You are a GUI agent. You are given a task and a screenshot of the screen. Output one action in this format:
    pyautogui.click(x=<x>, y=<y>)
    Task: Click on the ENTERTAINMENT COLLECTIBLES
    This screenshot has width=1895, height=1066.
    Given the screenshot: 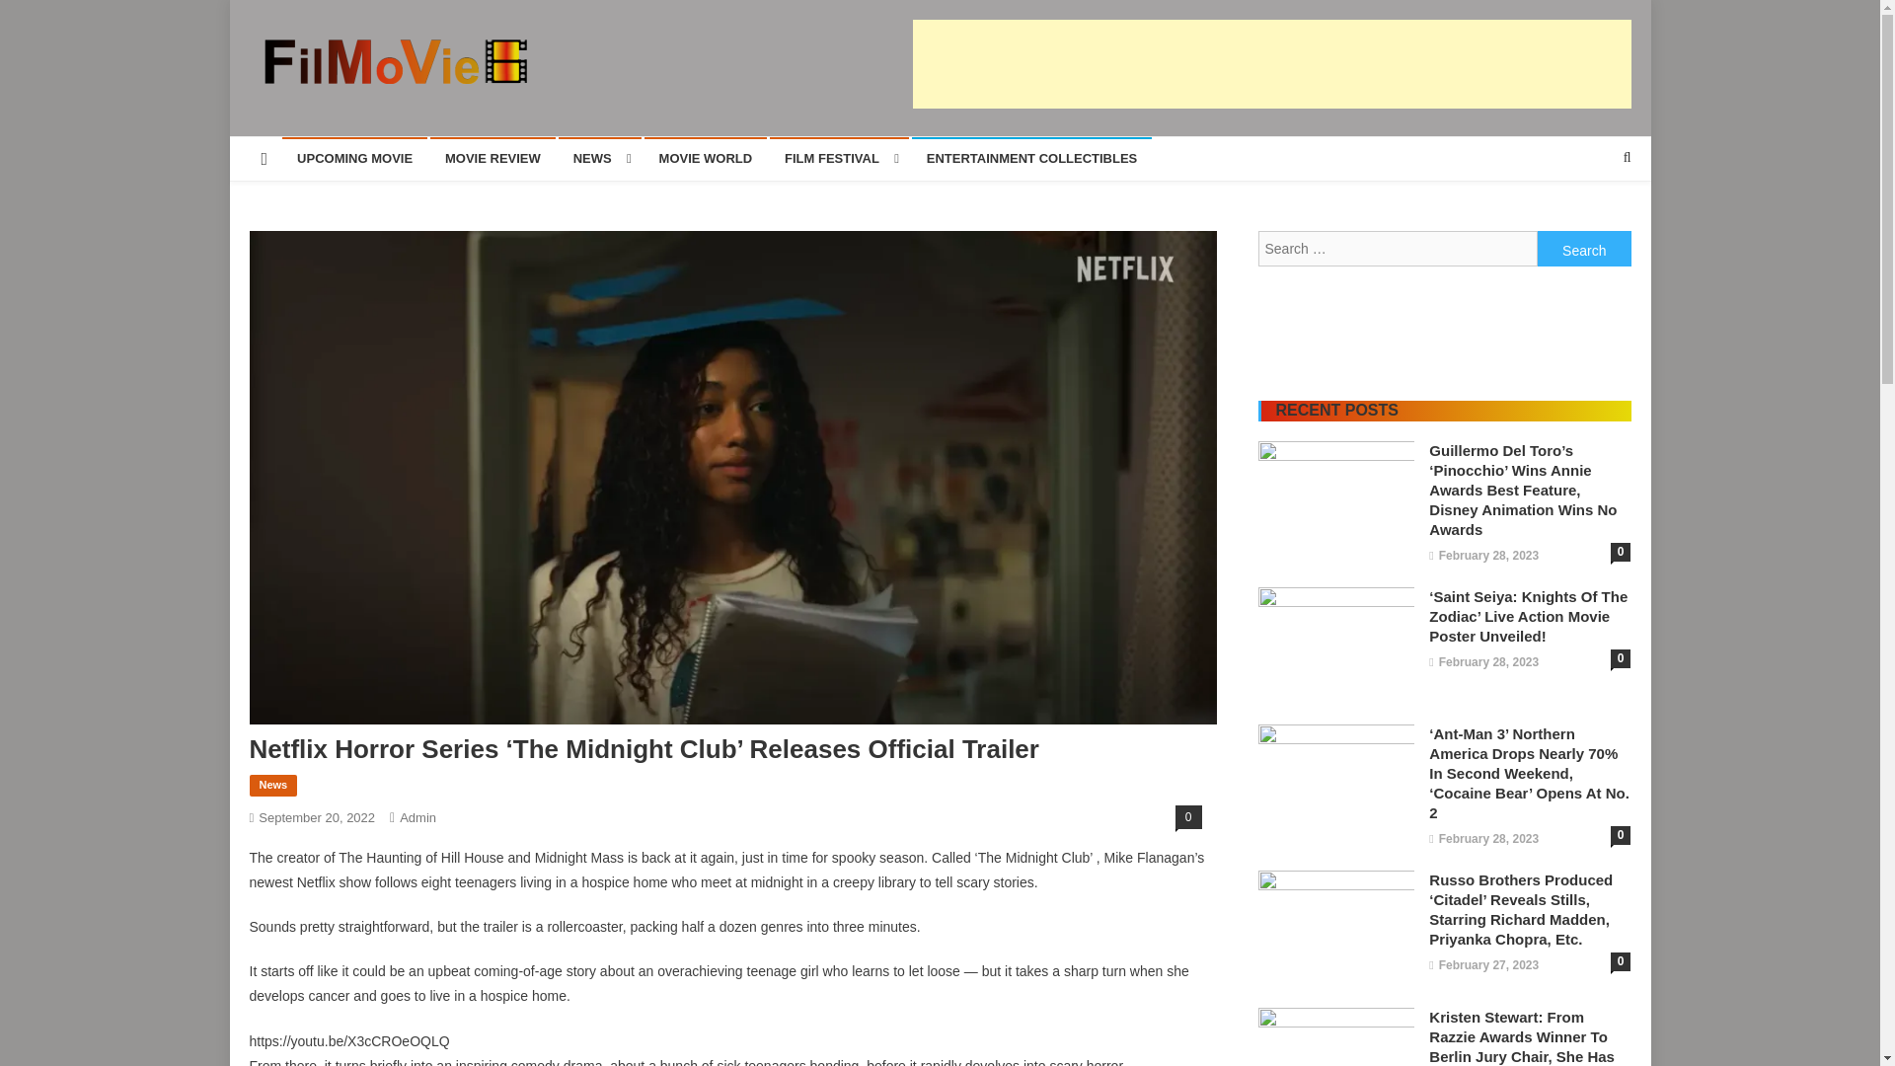 What is the action you would take?
    pyautogui.click(x=1031, y=158)
    